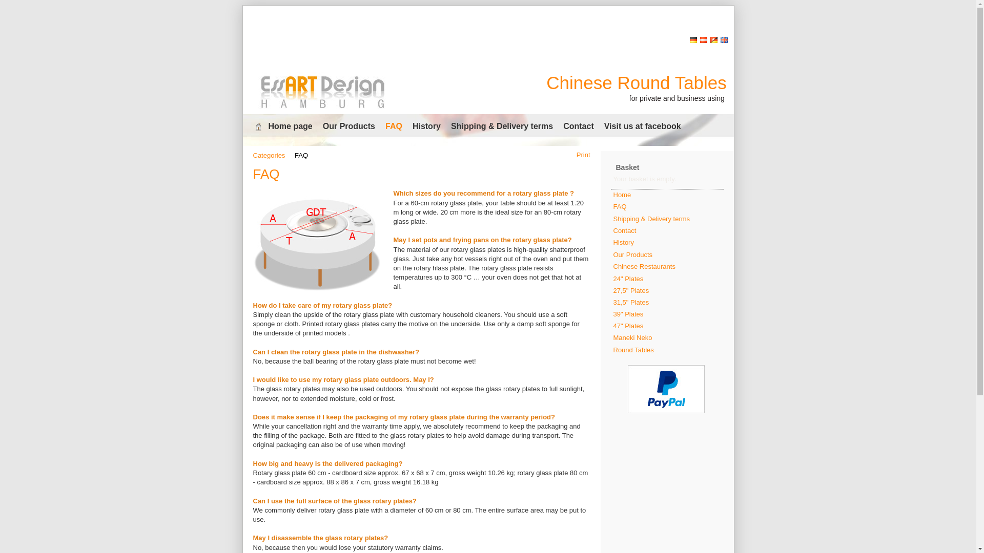  Describe the element at coordinates (666, 314) in the screenshot. I see `39" Plates` at that location.